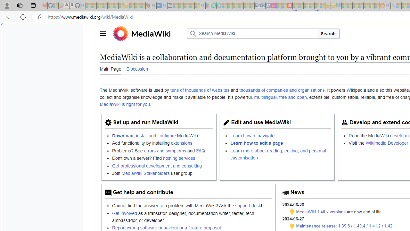  Describe the element at coordinates (170, 6) in the screenshot. I see `New tab - Sleeping` at that location.